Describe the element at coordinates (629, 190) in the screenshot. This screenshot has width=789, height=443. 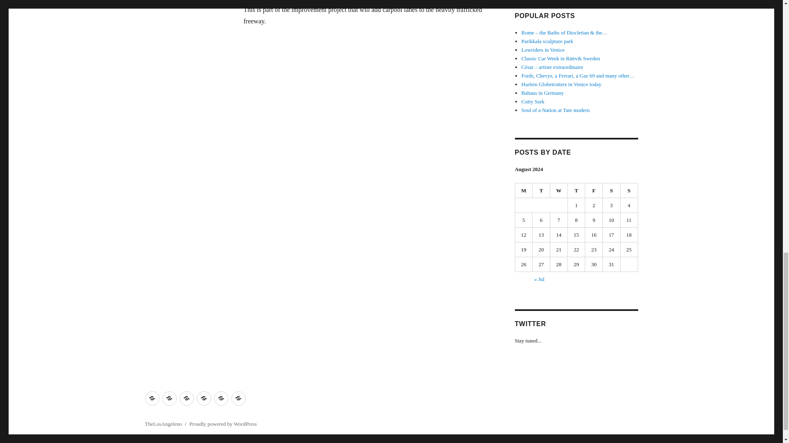
I see `Sunday` at that location.